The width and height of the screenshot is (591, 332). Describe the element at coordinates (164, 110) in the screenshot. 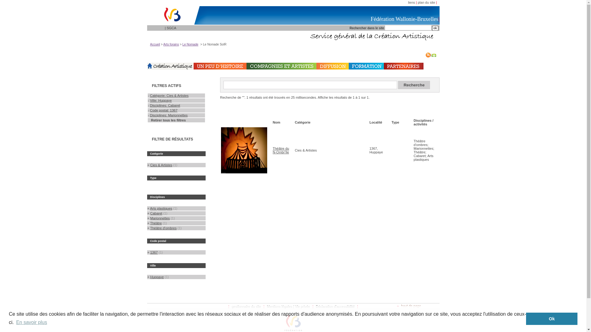

I see `Code postal: 1367` at that location.